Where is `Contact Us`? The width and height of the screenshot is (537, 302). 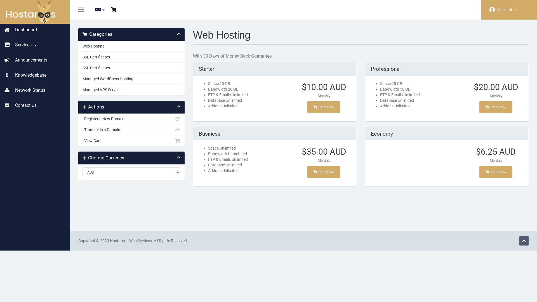
Contact Us is located at coordinates (35, 105).